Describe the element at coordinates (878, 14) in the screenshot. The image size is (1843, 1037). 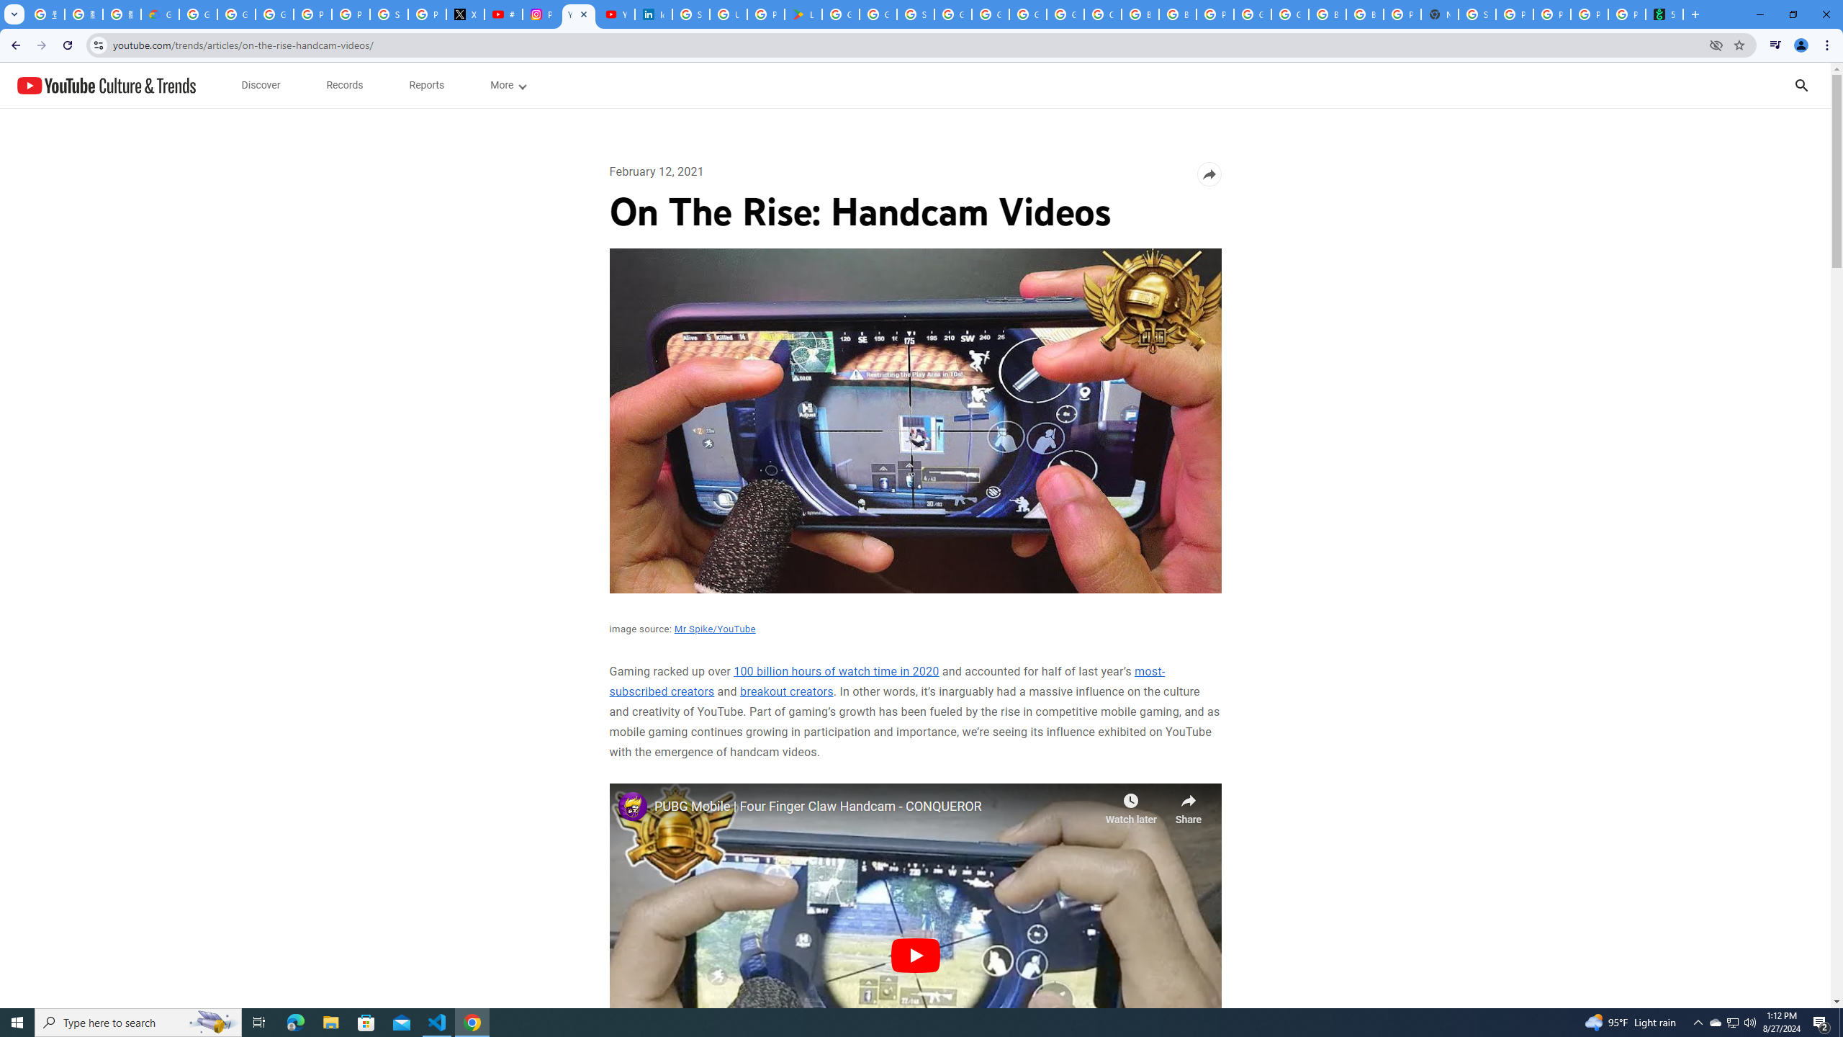
I see `Google Workspace - Specific Terms` at that location.